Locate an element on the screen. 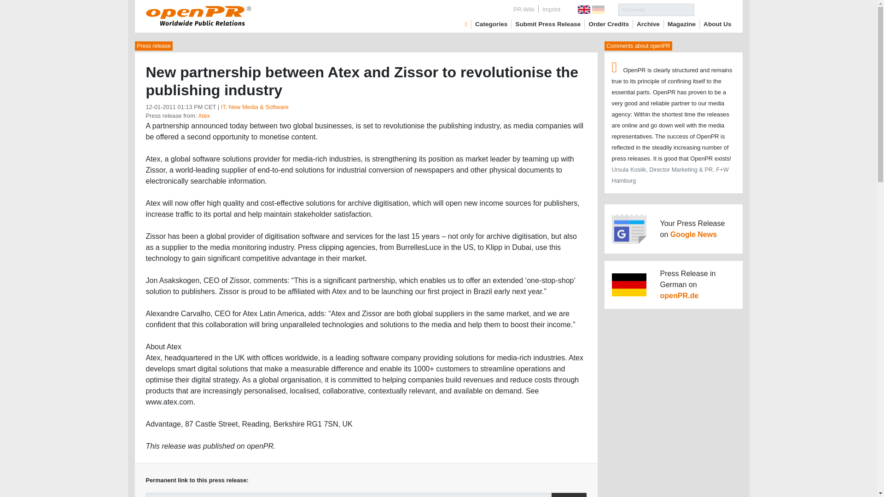 The height and width of the screenshot is (497, 884). Submit Press Release is located at coordinates (548, 24).